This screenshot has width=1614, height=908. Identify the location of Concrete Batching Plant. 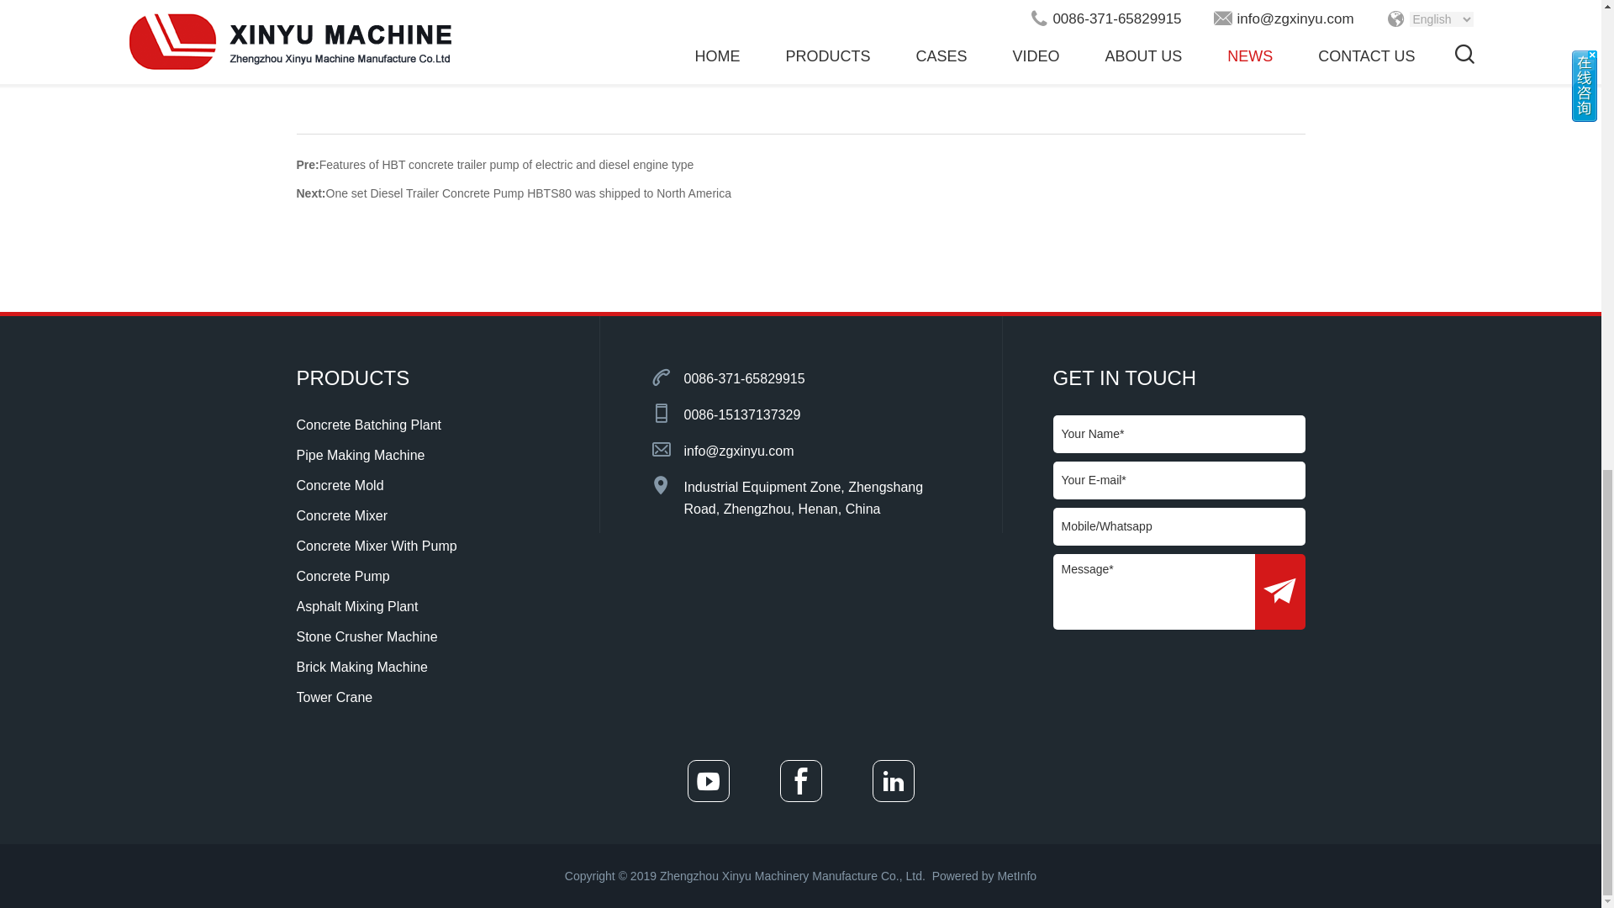
(368, 425).